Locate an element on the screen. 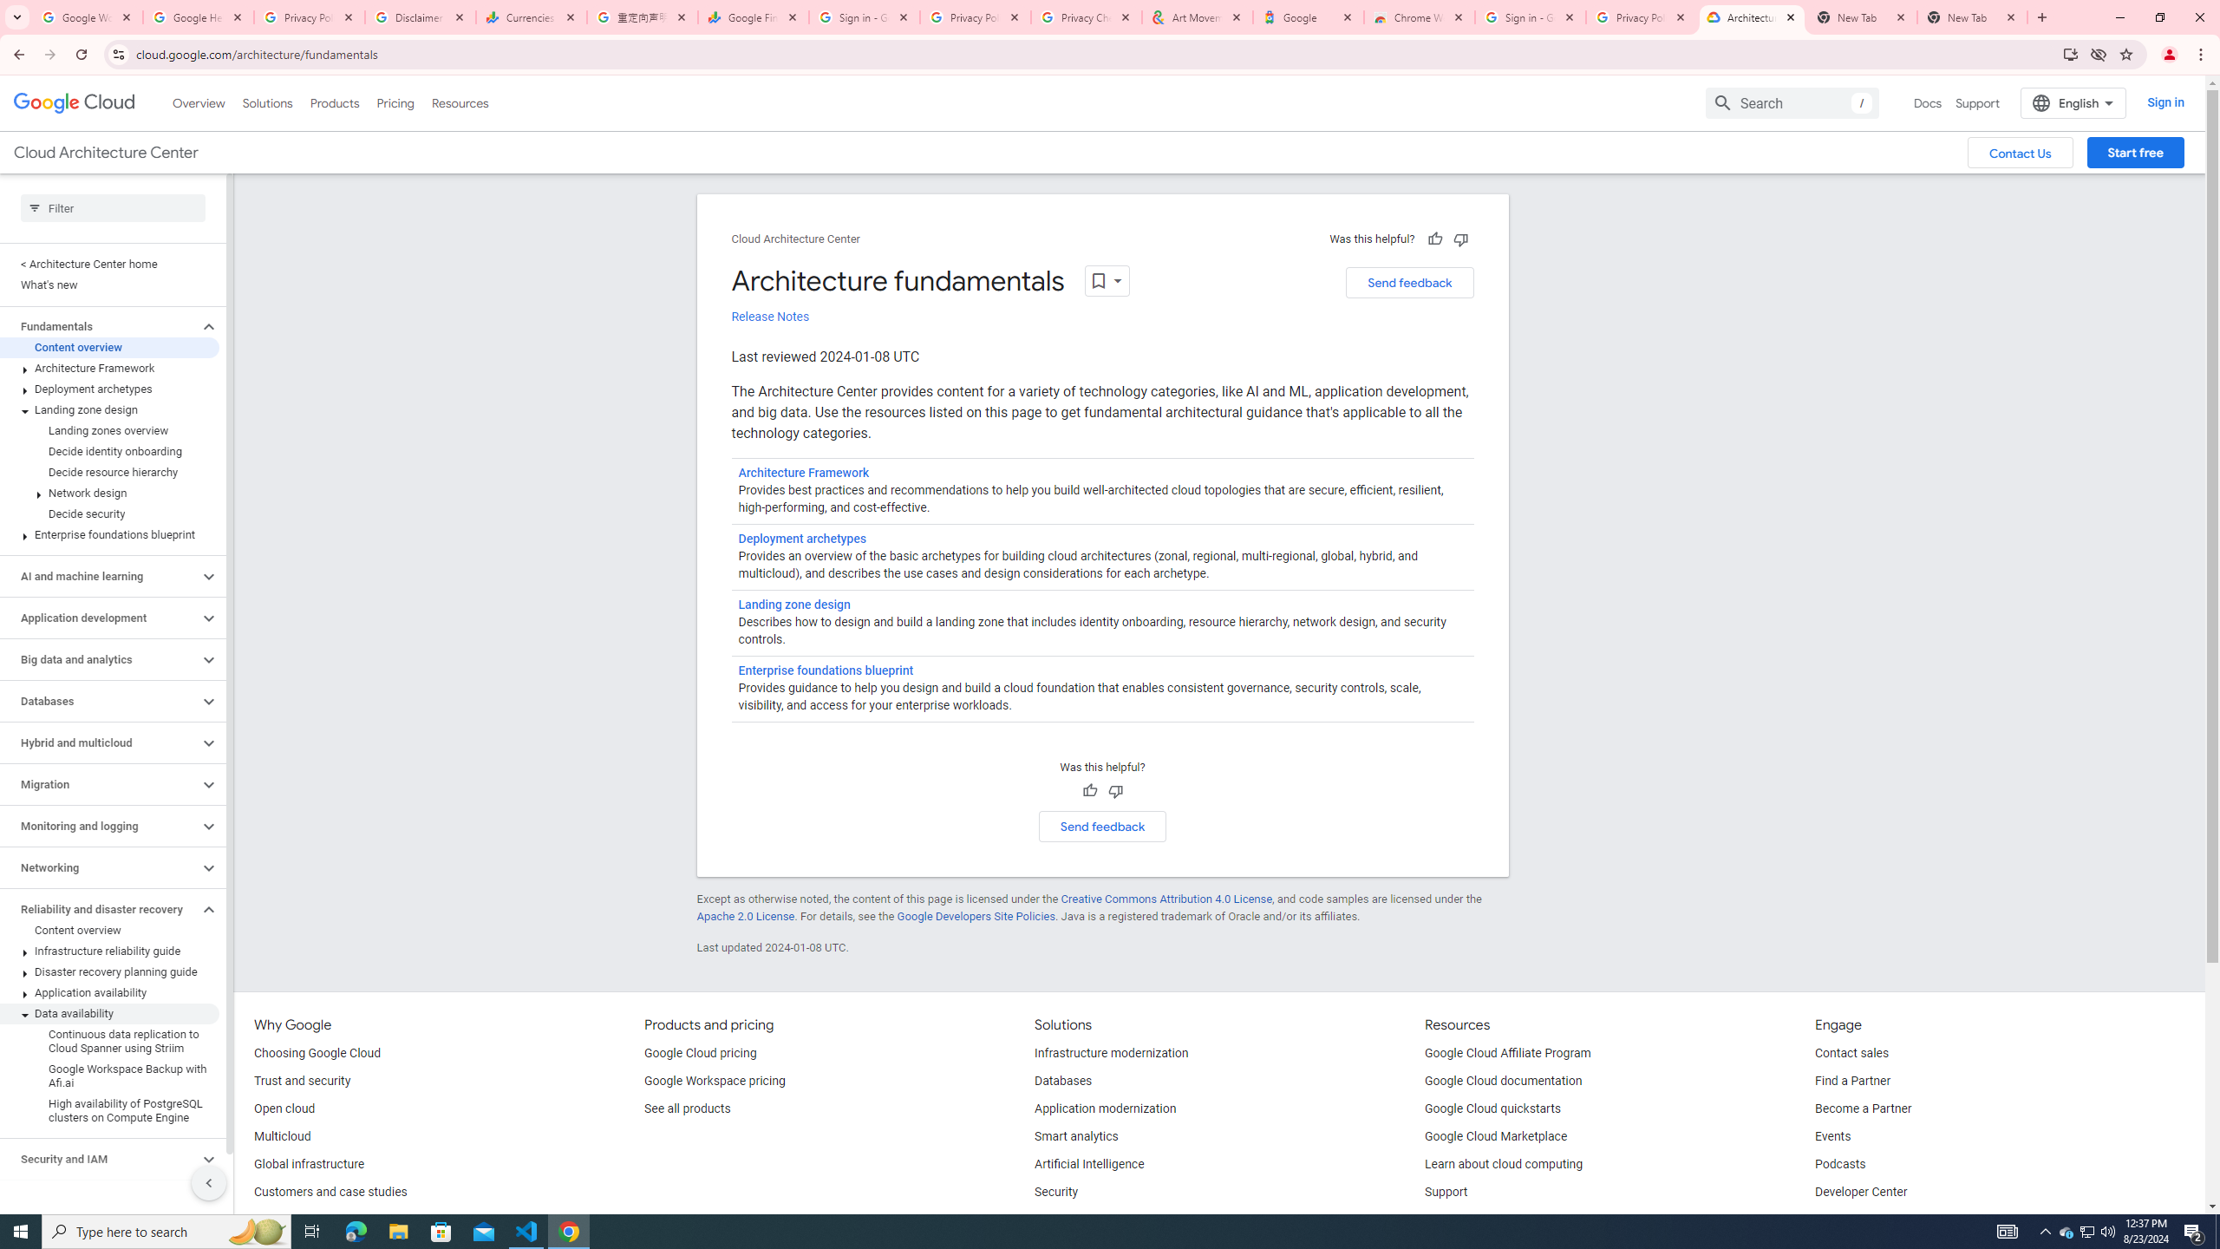 This screenshot has width=2220, height=1249. Cloud Architecture Center is located at coordinates (796, 239).